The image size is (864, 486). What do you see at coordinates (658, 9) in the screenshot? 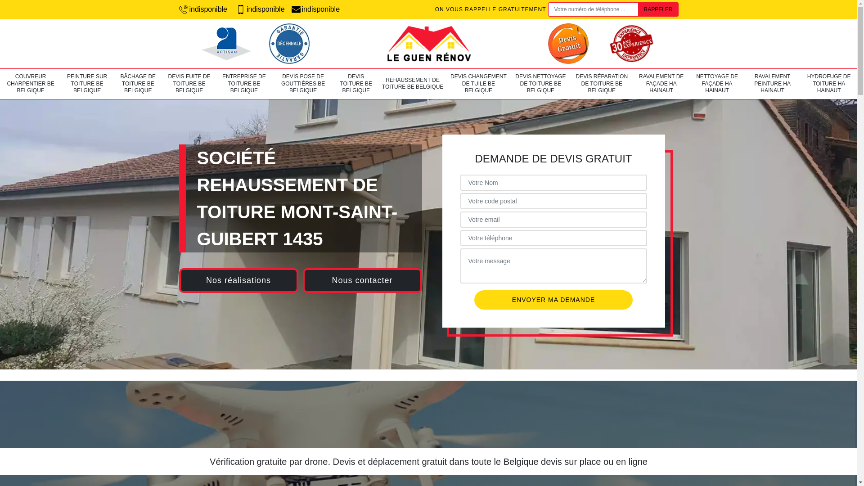
I see `RAPPELER` at bounding box center [658, 9].